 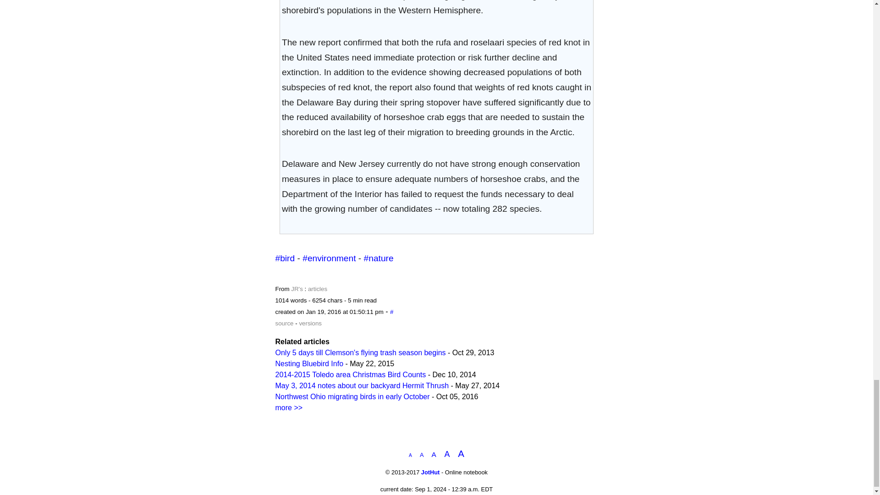 What do you see at coordinates (284, 323) in the screenshot?
I see `source` at bounding box center [284, 323].